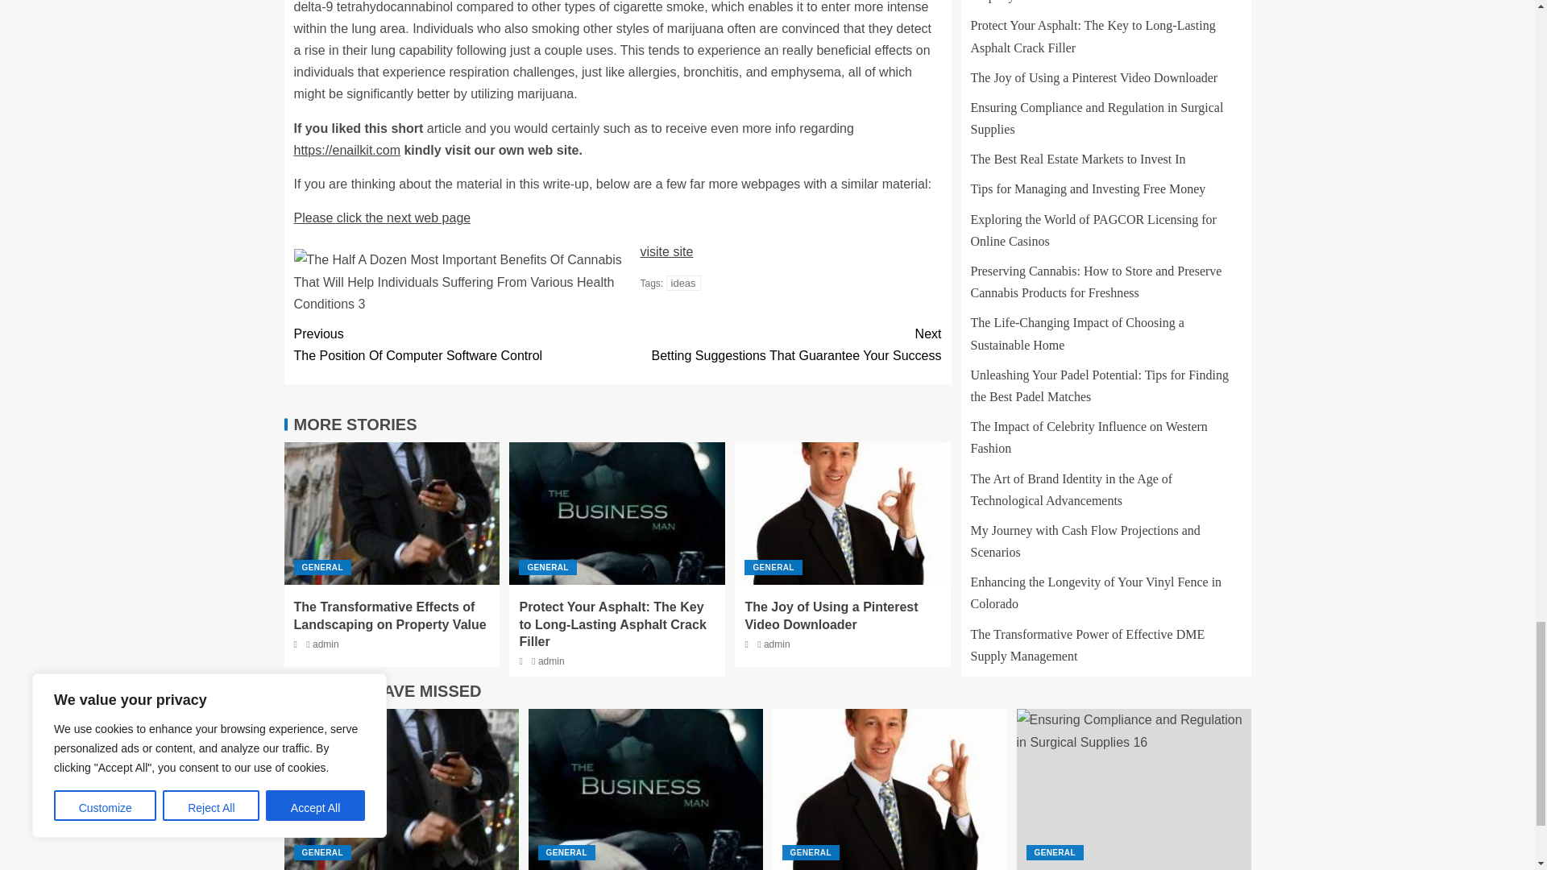 The height and width of the screenshot is (870, 1547). Describe the element at coordinates (778, 344) in the screenshot. I see `Please click the next web page` at that location.